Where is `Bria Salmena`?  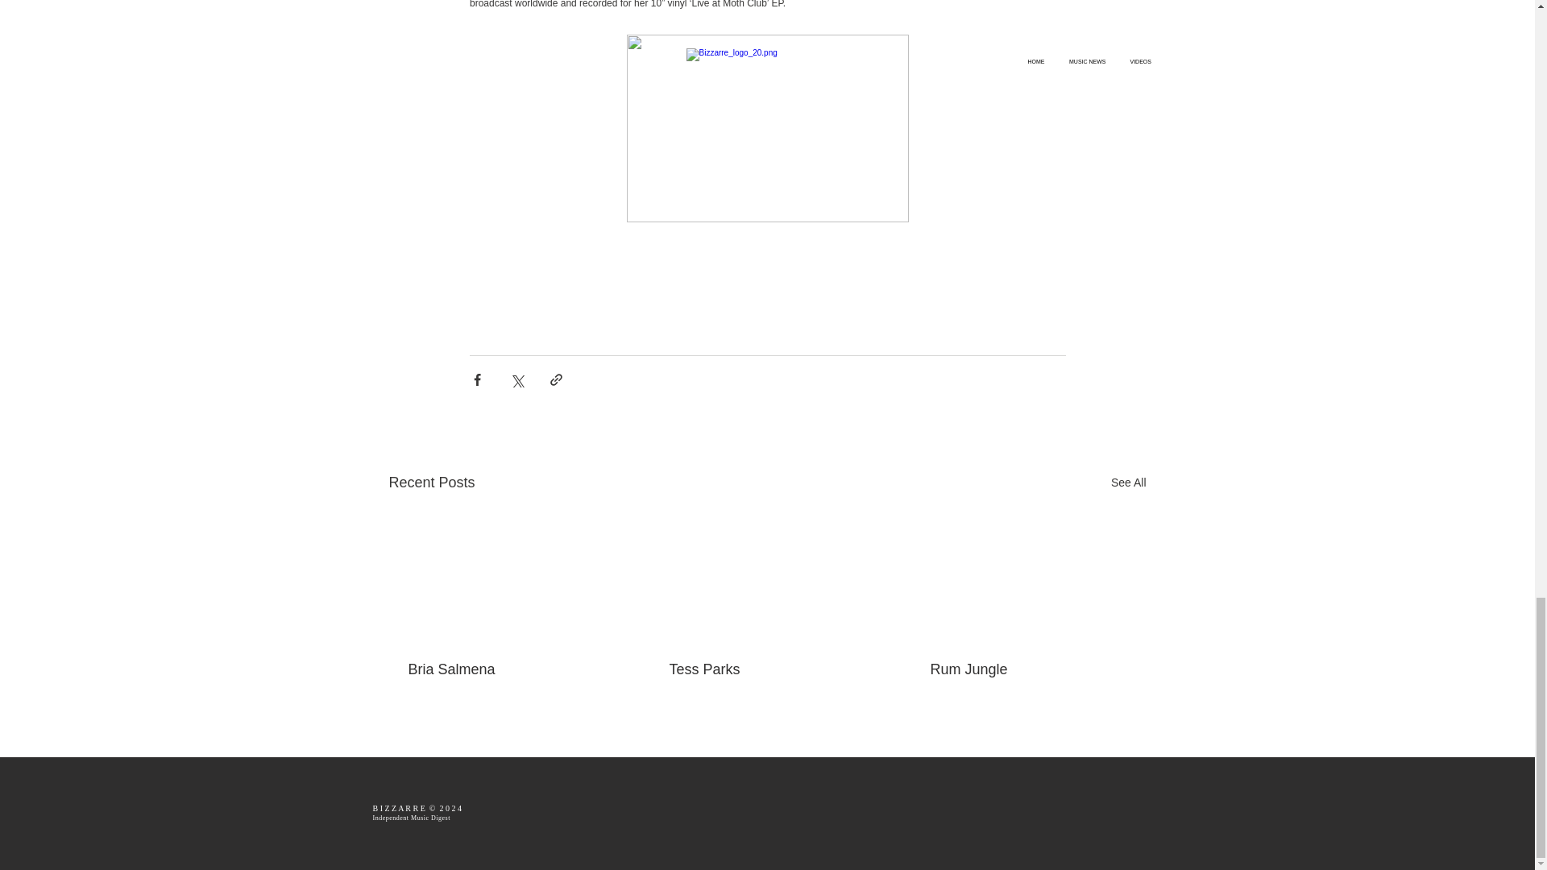
Bria Salmena is located at coordinates (505, 669).